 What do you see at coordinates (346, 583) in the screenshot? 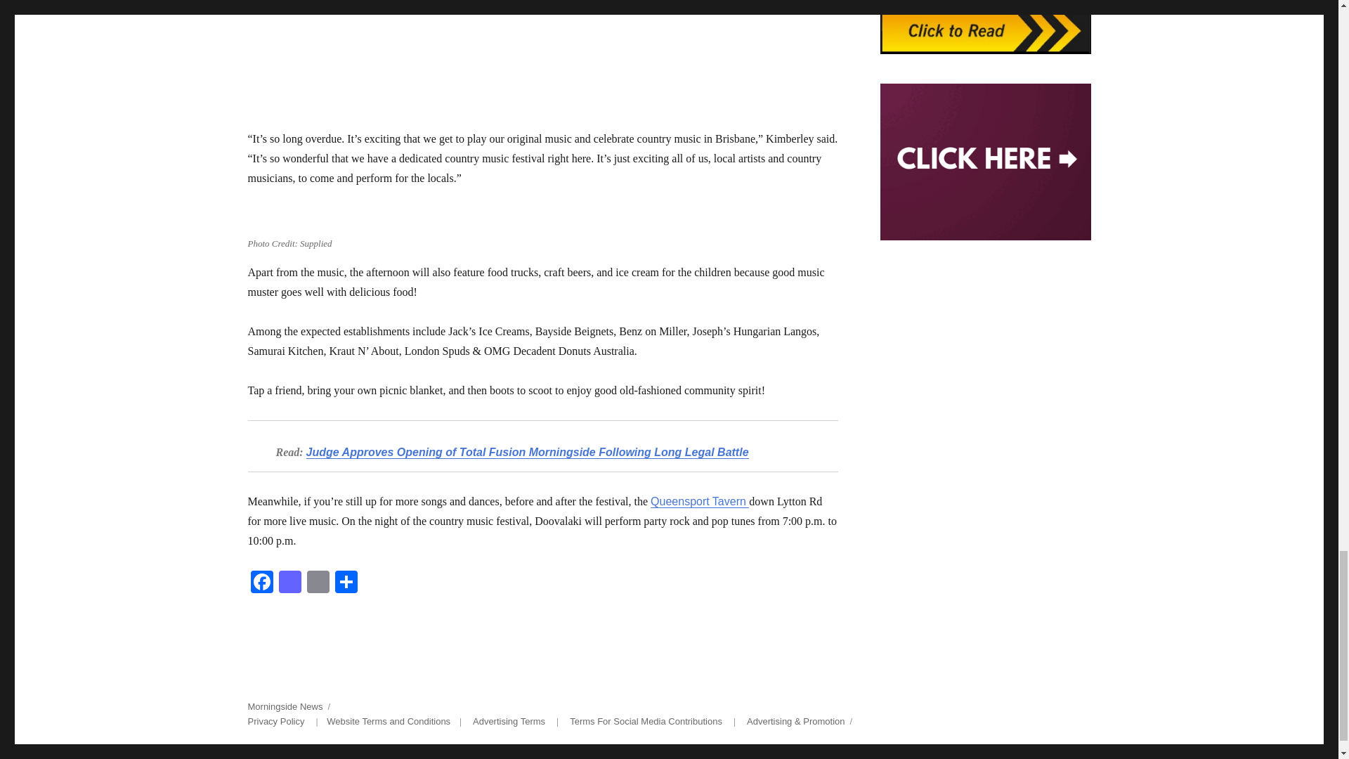
I see `Share` at bounding box center [346, 583].